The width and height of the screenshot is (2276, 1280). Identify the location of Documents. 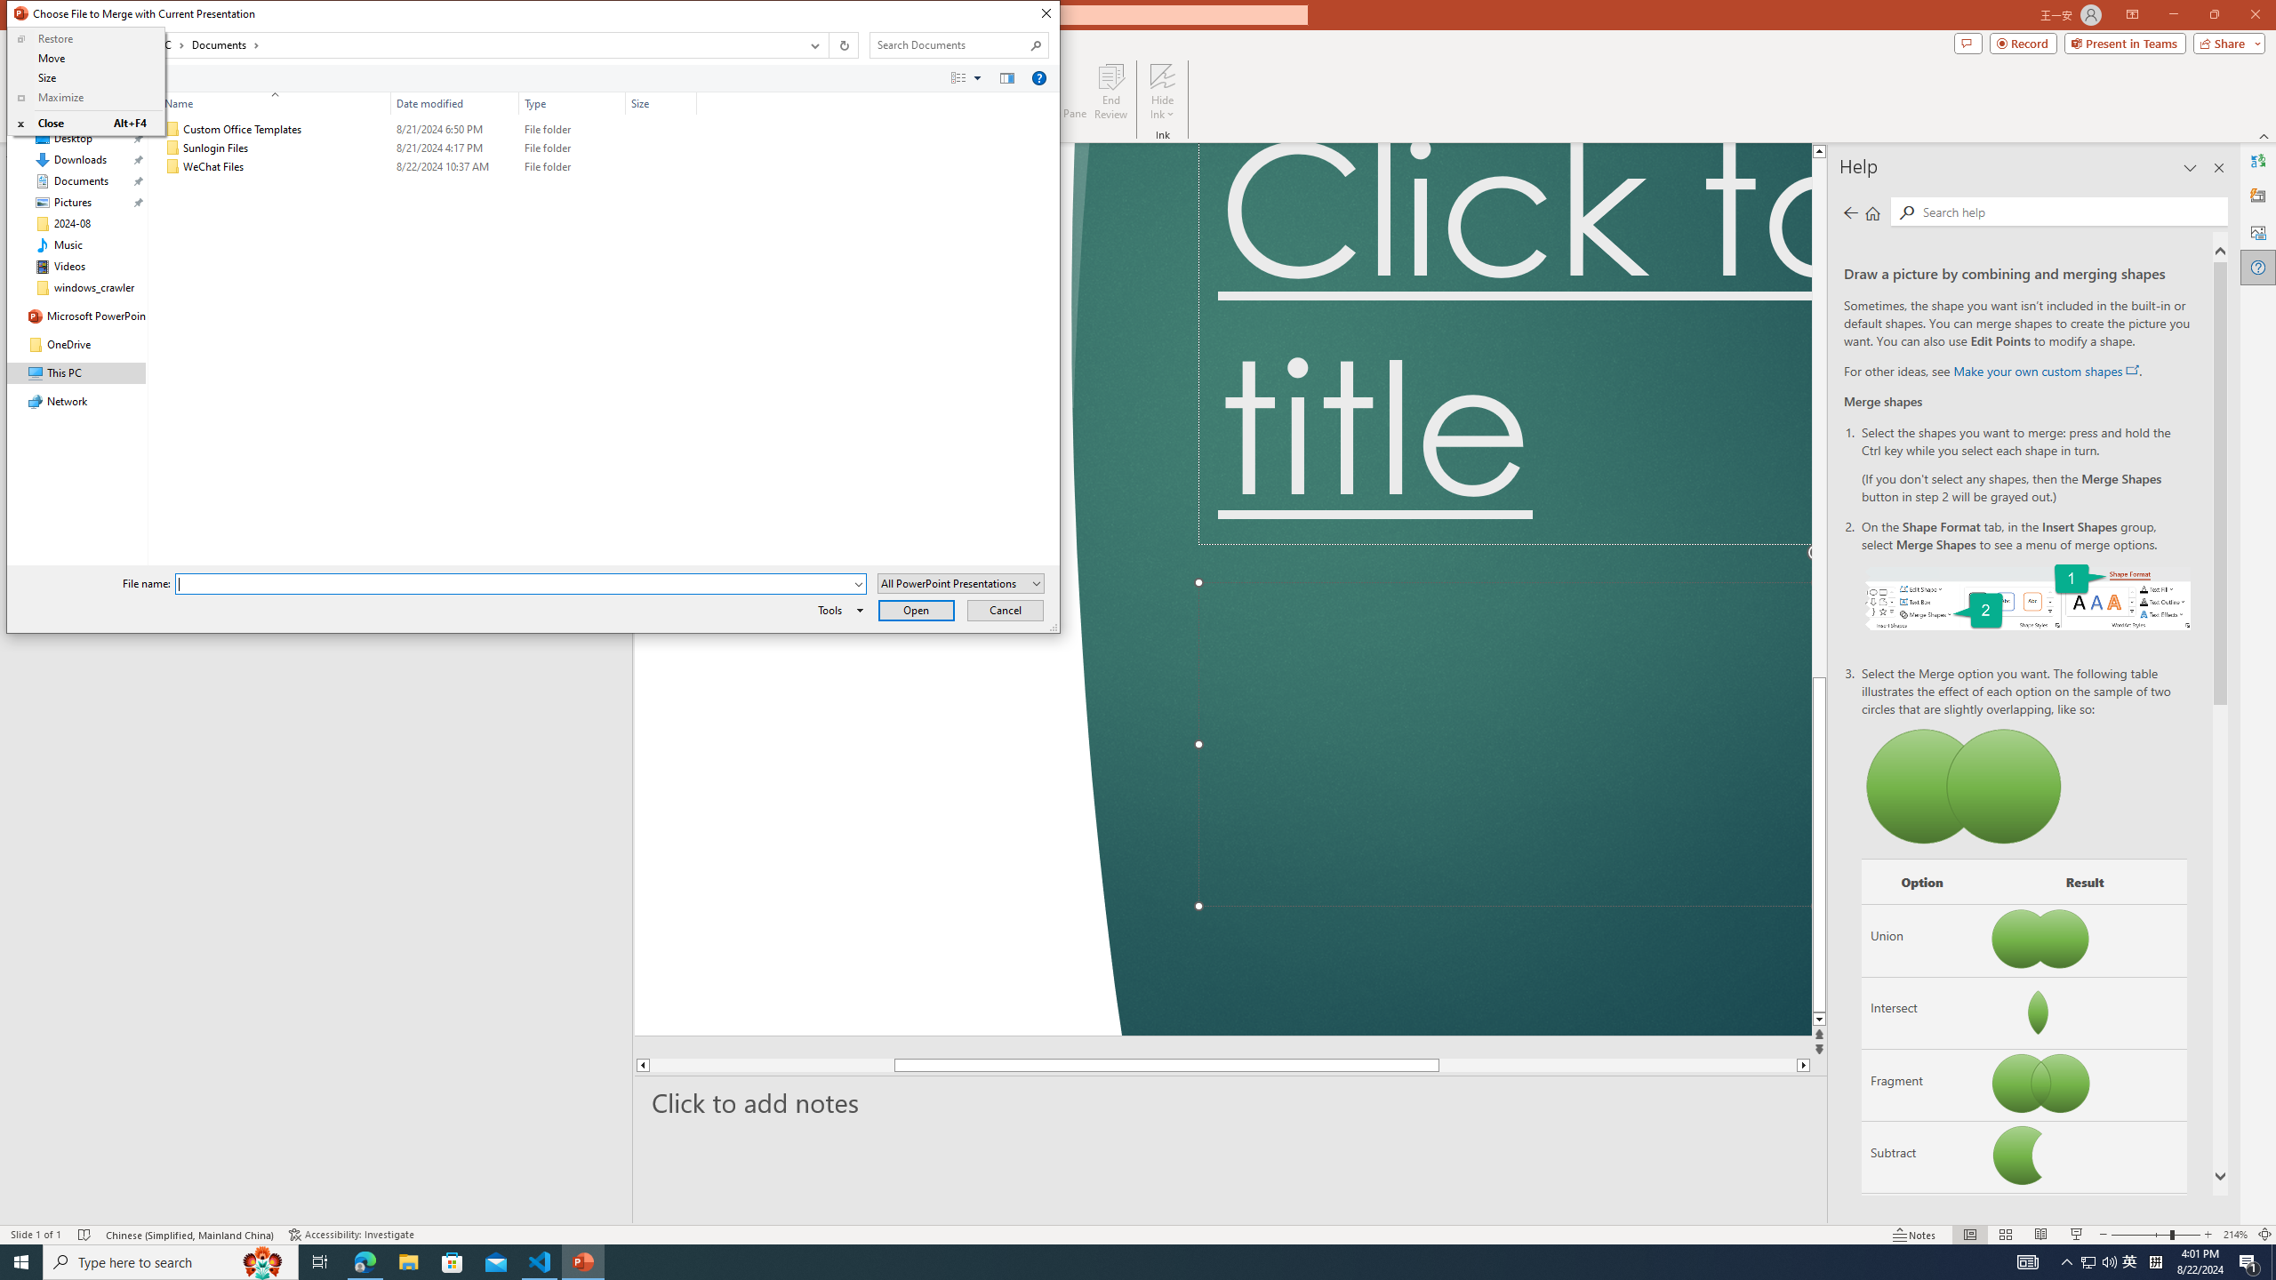
(226, 44).